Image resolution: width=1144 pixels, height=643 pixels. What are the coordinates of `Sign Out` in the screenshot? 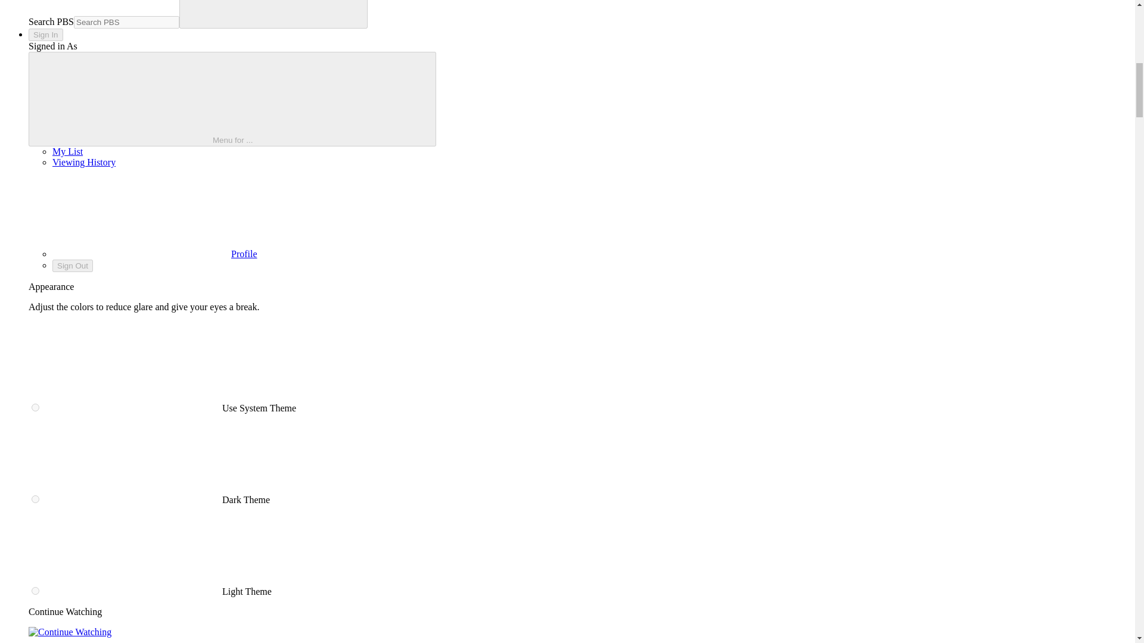 It's located at (73, 266).